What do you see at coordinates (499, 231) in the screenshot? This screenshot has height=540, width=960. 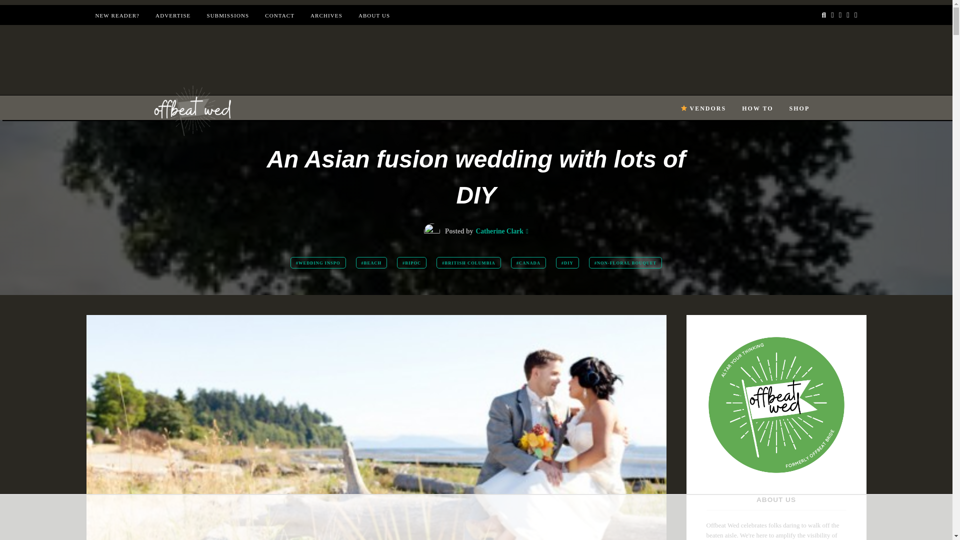 I see `Posts by Catherine Clark` at bounding box center [499, 231].